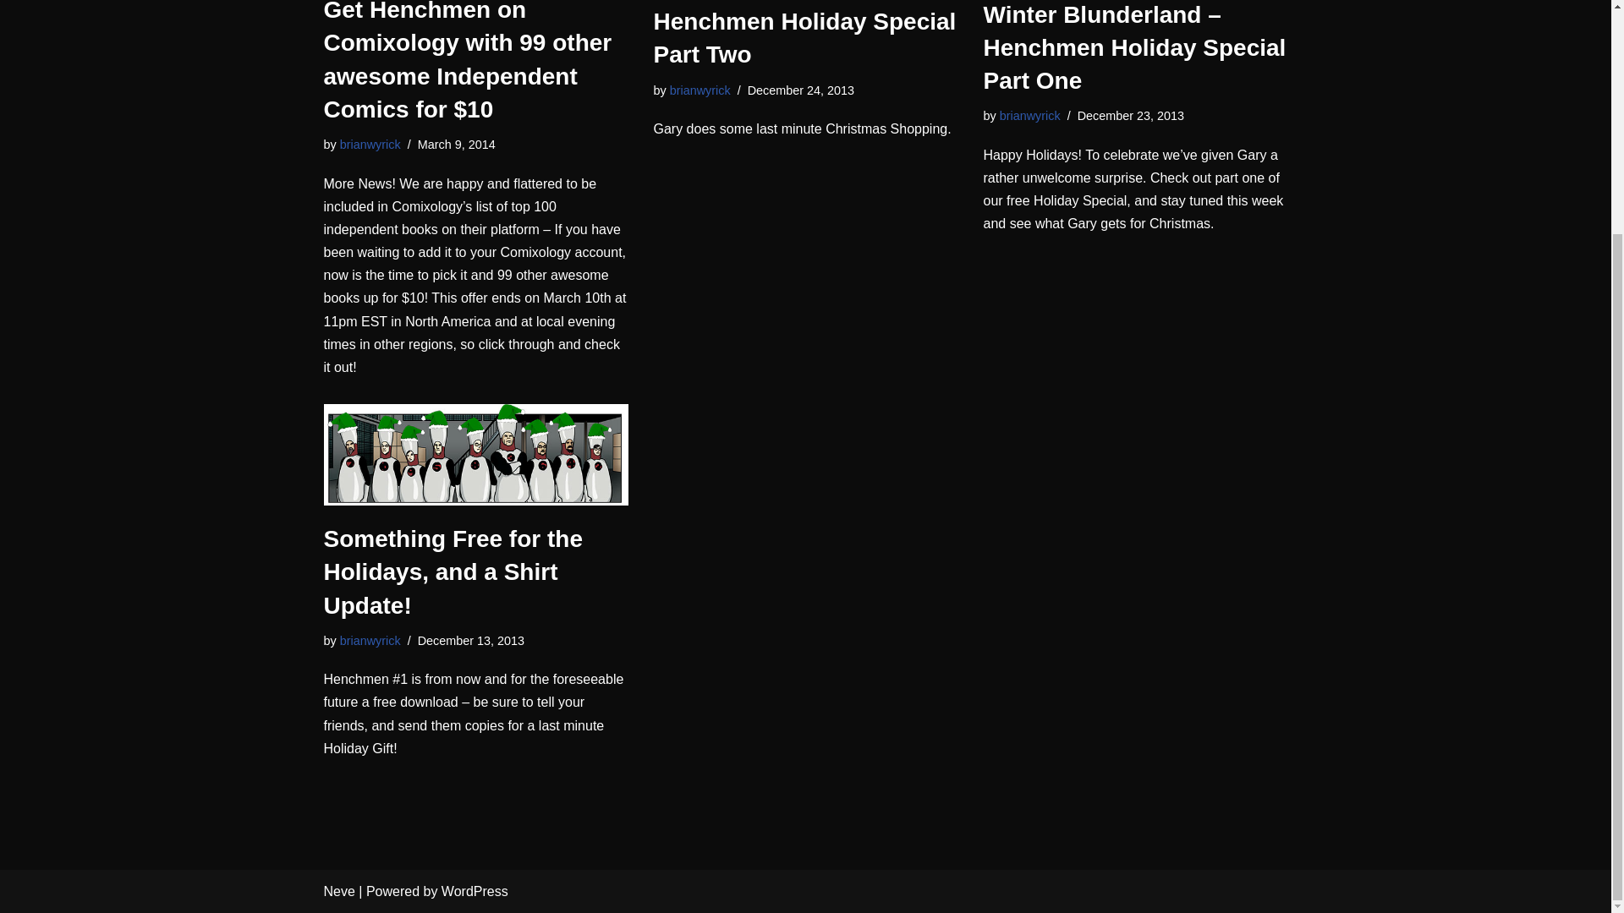 The height and width of the screenshot is (913, 1624). What do you see at coordinates (475, 455) in the screenshot?
I see `Something Free for the Holidays, and a Shirt Update!` at bounding box center [475, 455].